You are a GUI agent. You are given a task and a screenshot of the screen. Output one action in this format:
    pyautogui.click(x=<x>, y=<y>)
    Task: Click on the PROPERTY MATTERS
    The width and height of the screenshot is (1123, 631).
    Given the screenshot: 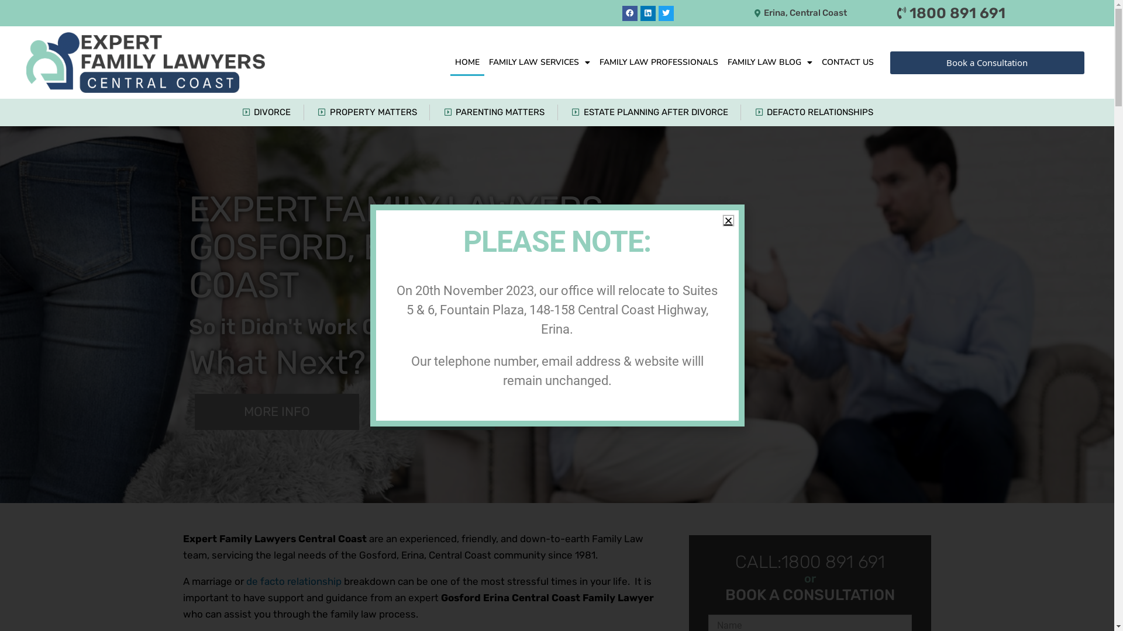 What is the action you would take?
    pyautogui.click(x=367, y=112)
    